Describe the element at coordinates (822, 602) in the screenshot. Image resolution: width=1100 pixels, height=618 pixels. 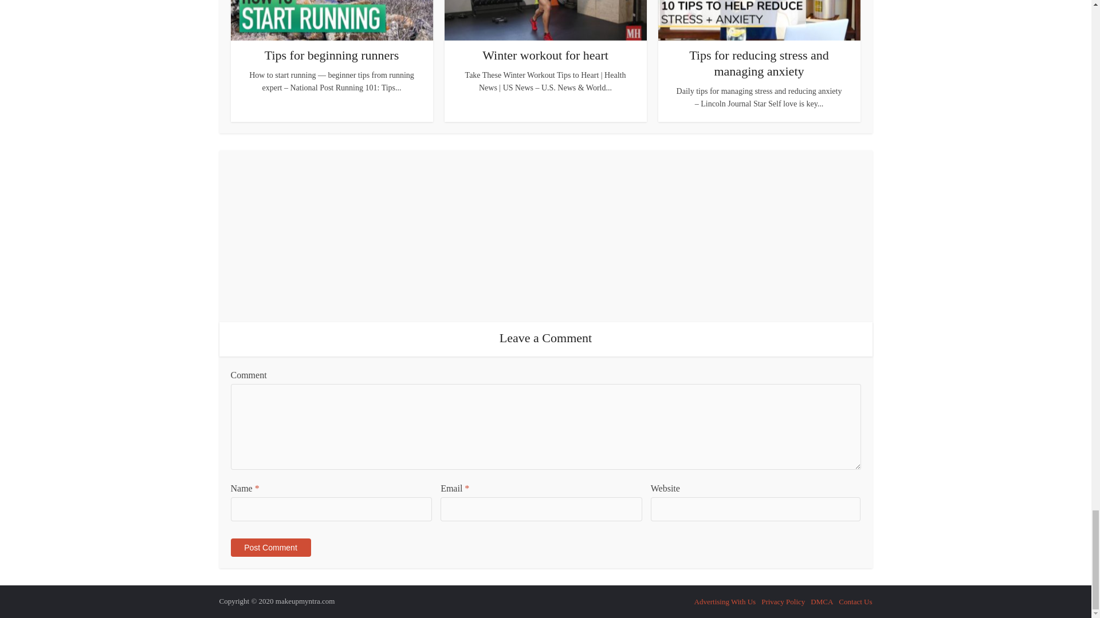
I see `DMCA` at that location.